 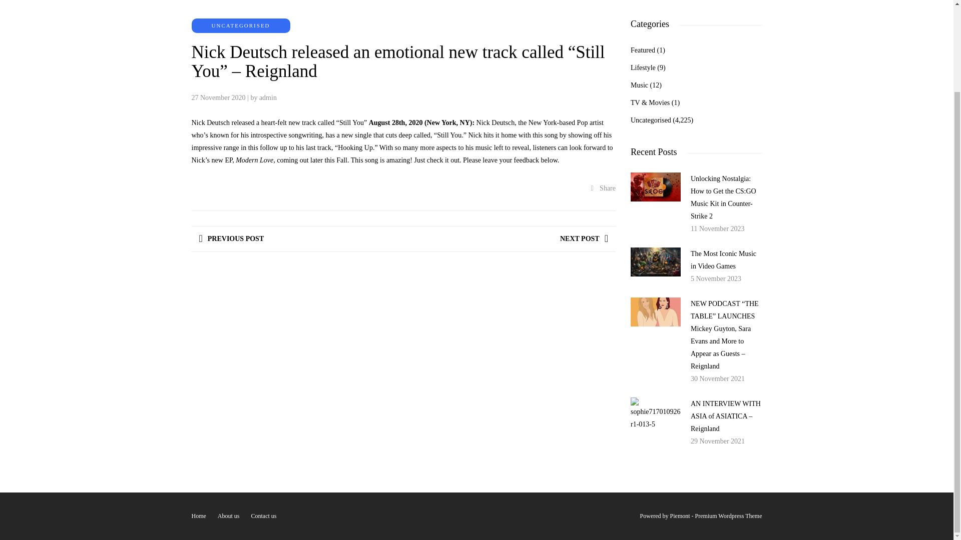 What do you see at coordinates (584, 239) in the screenshot?
I see `NEXT POST` at bounding box center [584, 239].